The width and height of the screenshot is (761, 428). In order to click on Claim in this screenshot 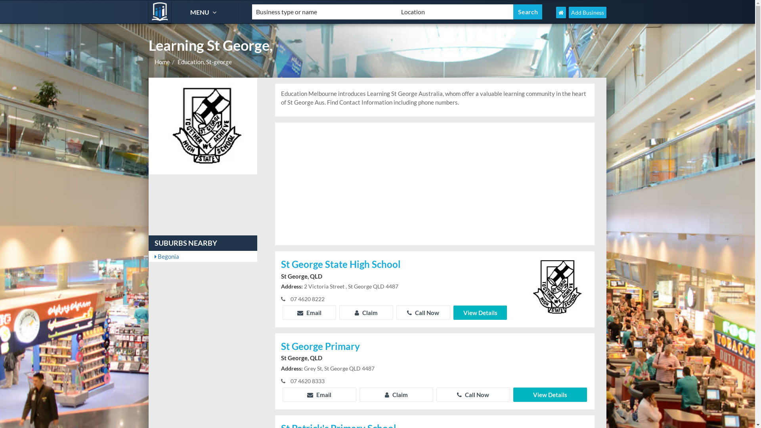, I will do `click(396, 395)`.